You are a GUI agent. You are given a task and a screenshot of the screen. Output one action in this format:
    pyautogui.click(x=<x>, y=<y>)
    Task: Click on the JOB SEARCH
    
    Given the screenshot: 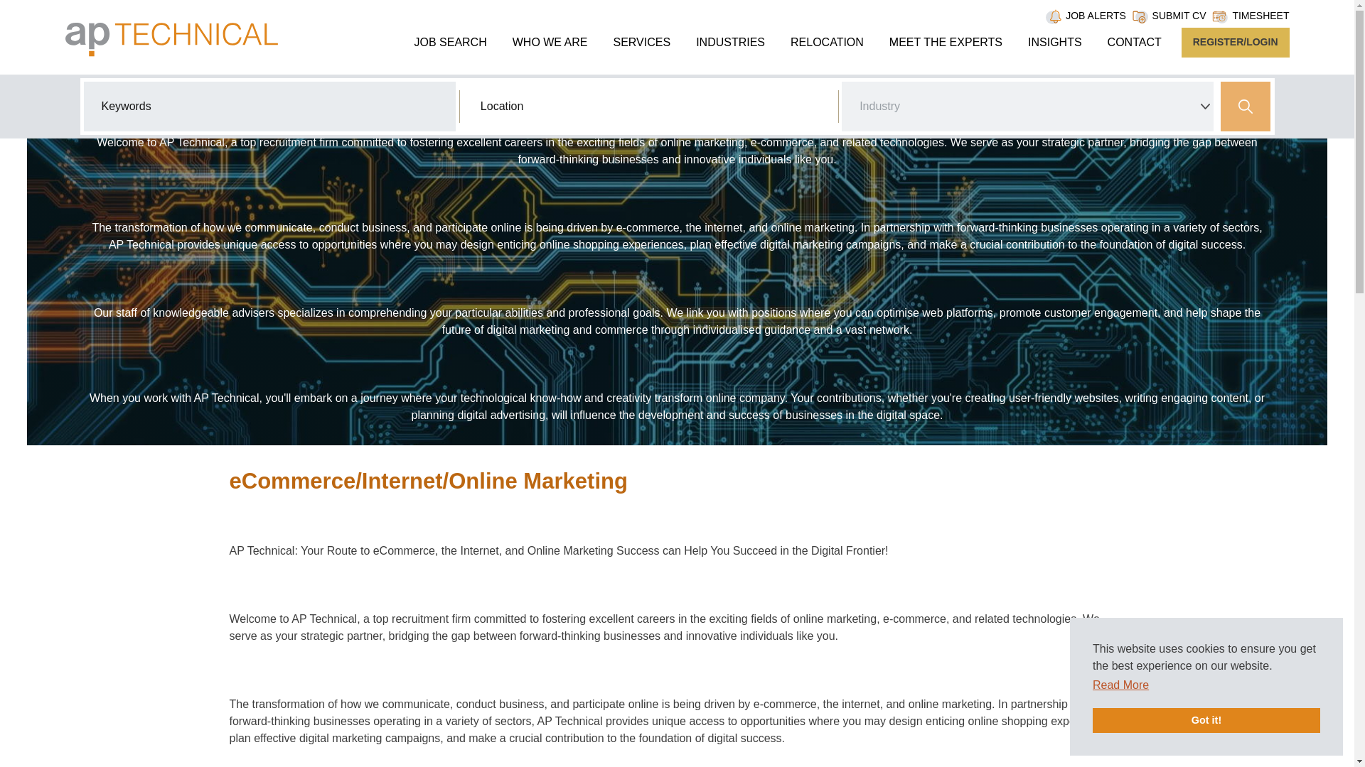 What is the action you would take?
    pyautogui.click(x=449, y=42)
    